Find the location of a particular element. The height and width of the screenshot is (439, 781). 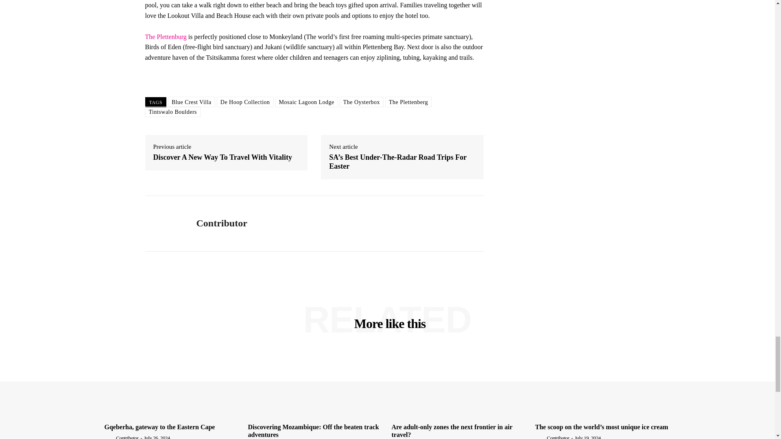

Blue Crest Villa is located at coordinates (191, 102).